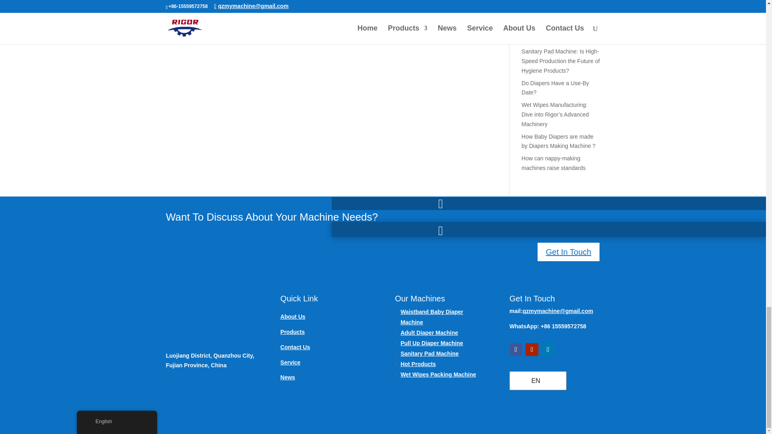  What do you see at coordinates (516, 350) in the screenshot?
I see `Follow on Facebook` at bounding box center [516, 350].